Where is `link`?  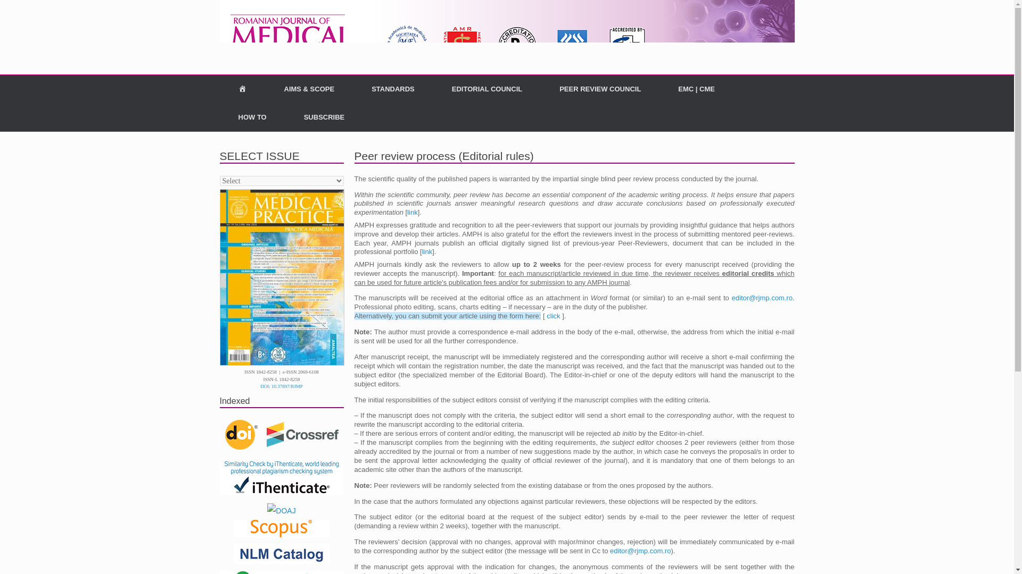 link is located at coordinates (412, 213).